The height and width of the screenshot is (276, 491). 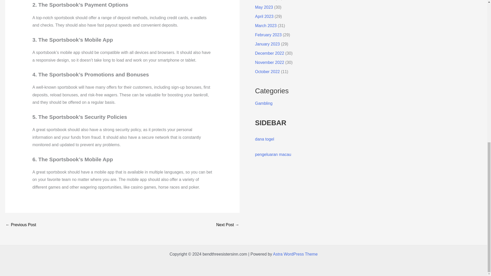 I want to click on April 2023, so click(x=264, y=16).